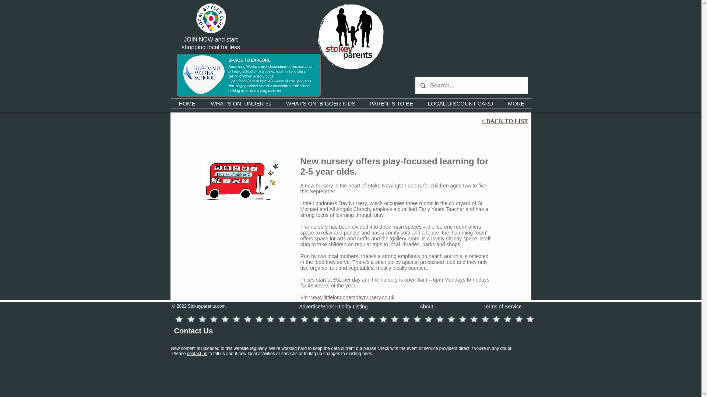  I want to click on Terms of Service, so click(502, 307).